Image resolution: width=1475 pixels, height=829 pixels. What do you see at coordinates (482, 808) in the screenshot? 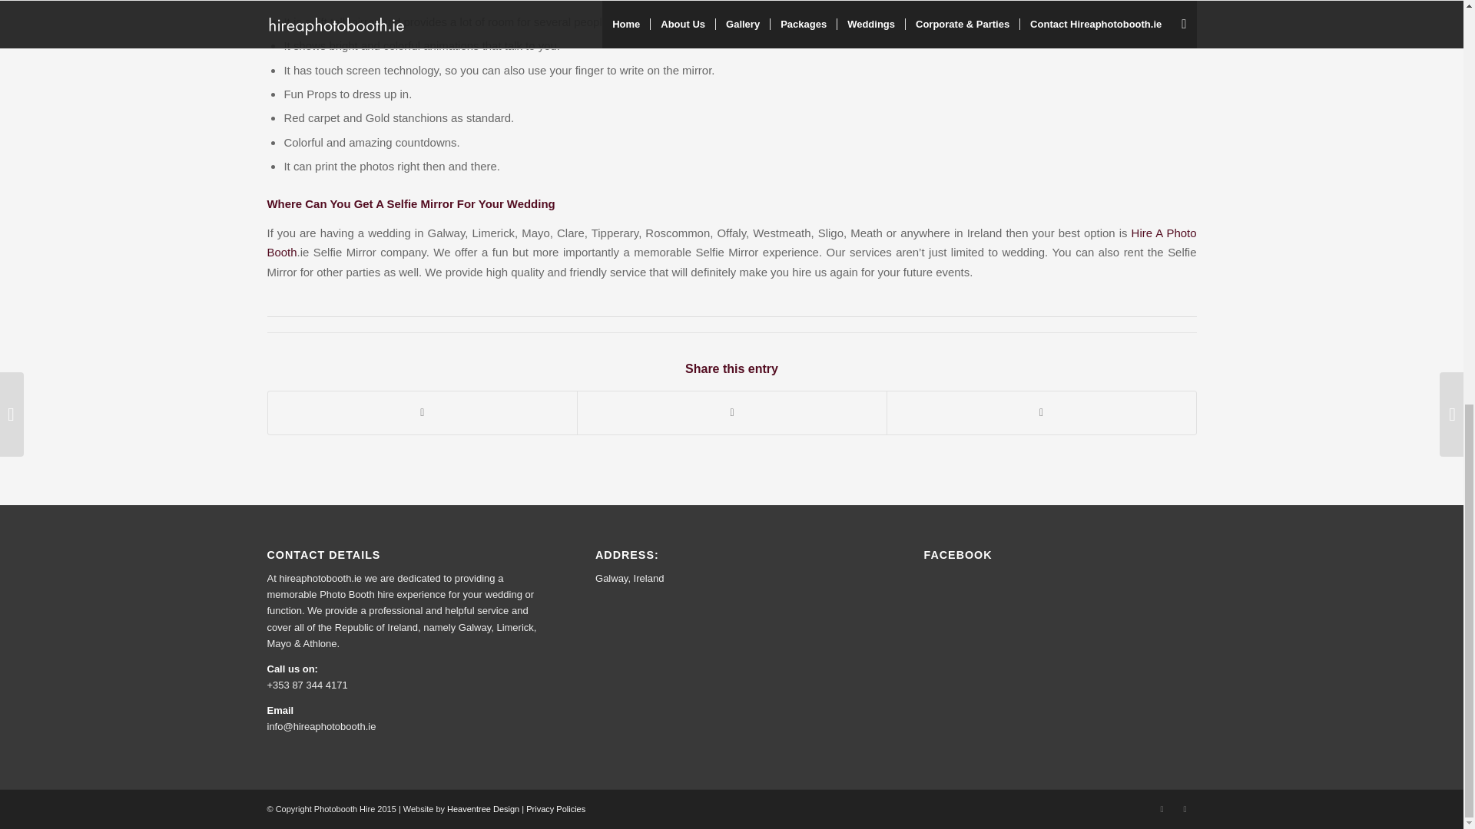
I see `Heaventree Design` at bounding box center [482, 808].